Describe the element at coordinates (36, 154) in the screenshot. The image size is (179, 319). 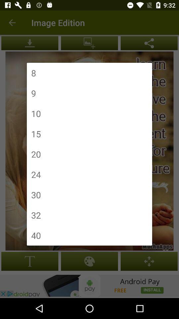
I see `choose icon below 15` at that location.